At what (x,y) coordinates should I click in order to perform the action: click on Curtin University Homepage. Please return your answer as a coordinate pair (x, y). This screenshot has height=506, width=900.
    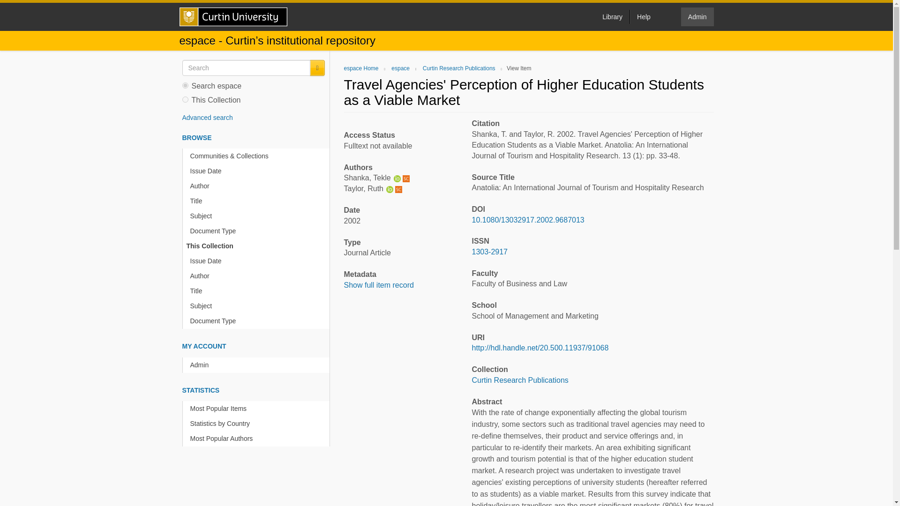
    Looking at the image, I should click on (233, 17).